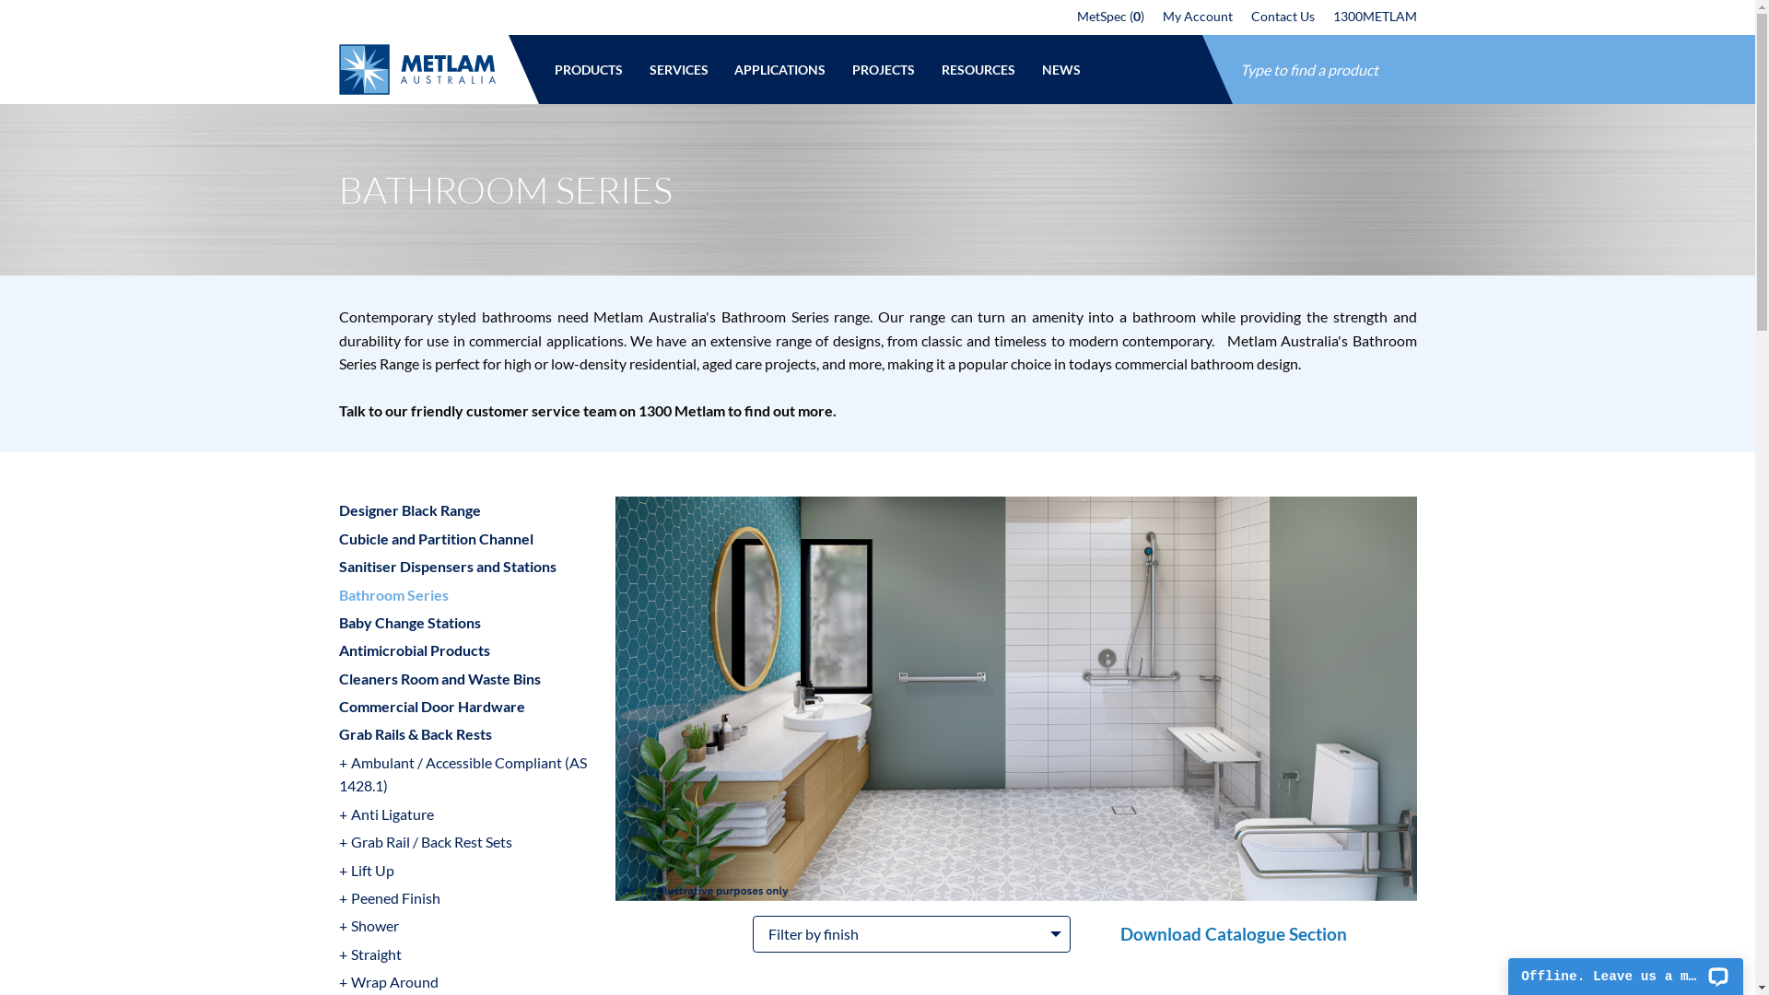  What do you see at coordinates (463, 734) in the screenshot?
I see `Grab Rails & Back Rests` at bounding box center [463, 734].